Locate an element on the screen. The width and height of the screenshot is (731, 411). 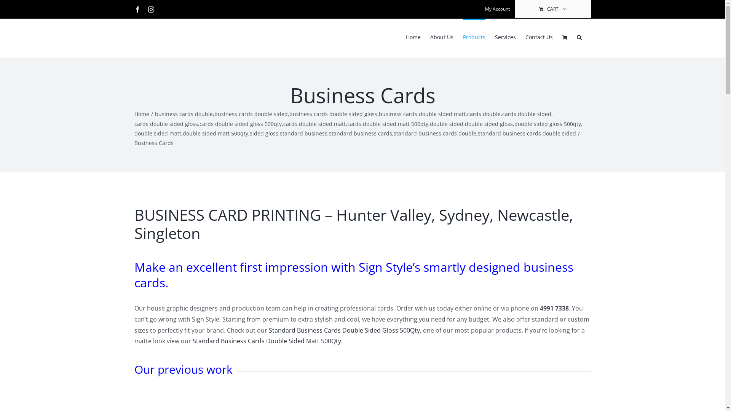
Contact Us is located at coordinates (539, 37).